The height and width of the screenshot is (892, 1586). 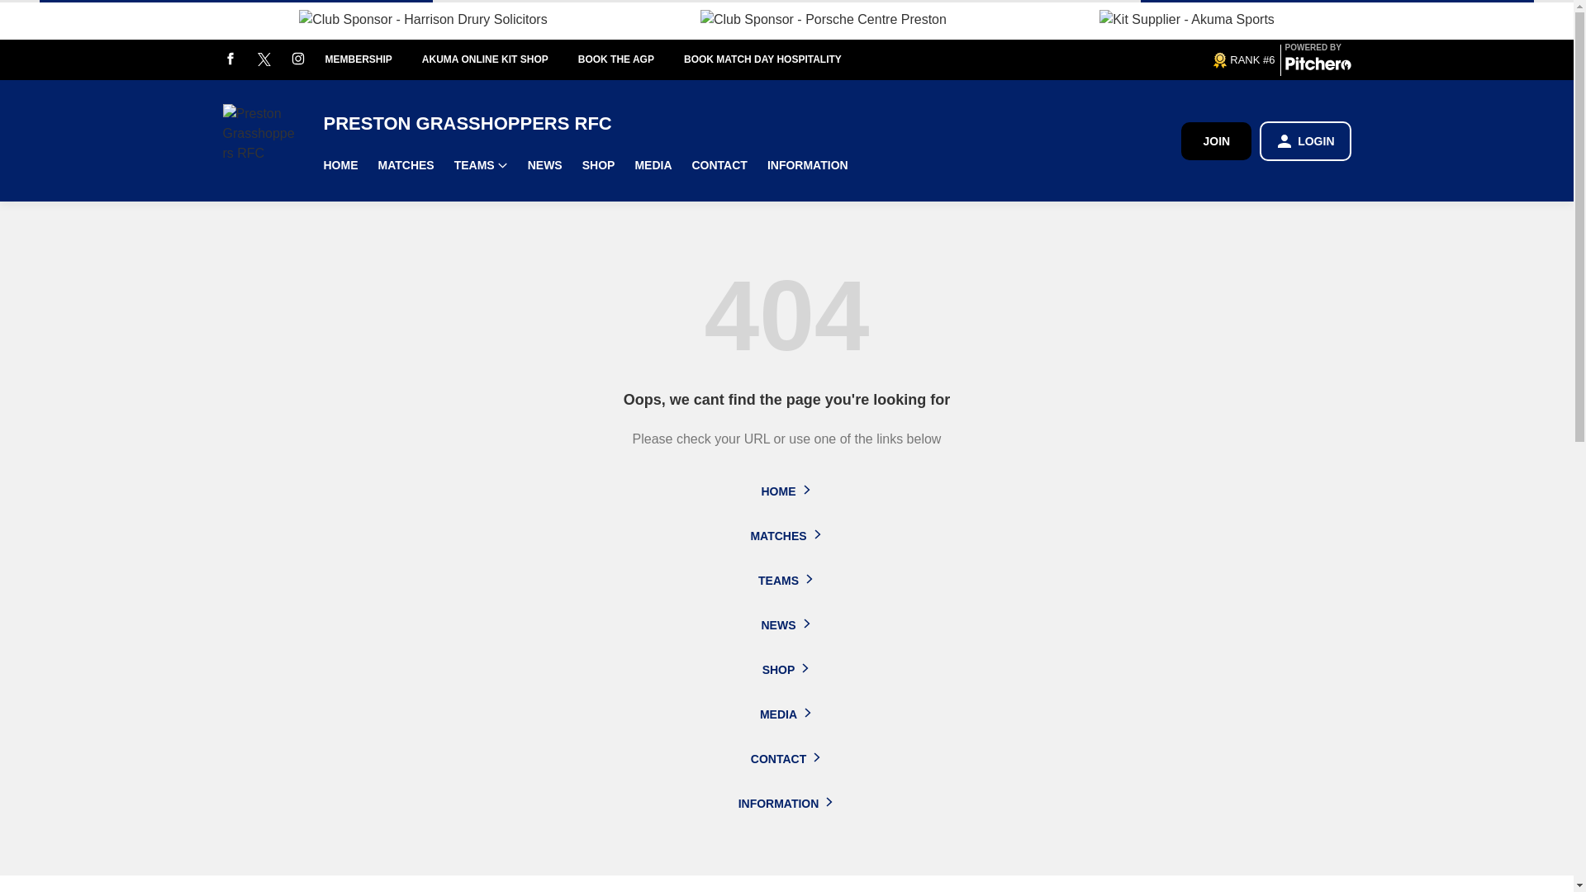 I want to click on BOOK THE AGP, so click(x=631, y=59).